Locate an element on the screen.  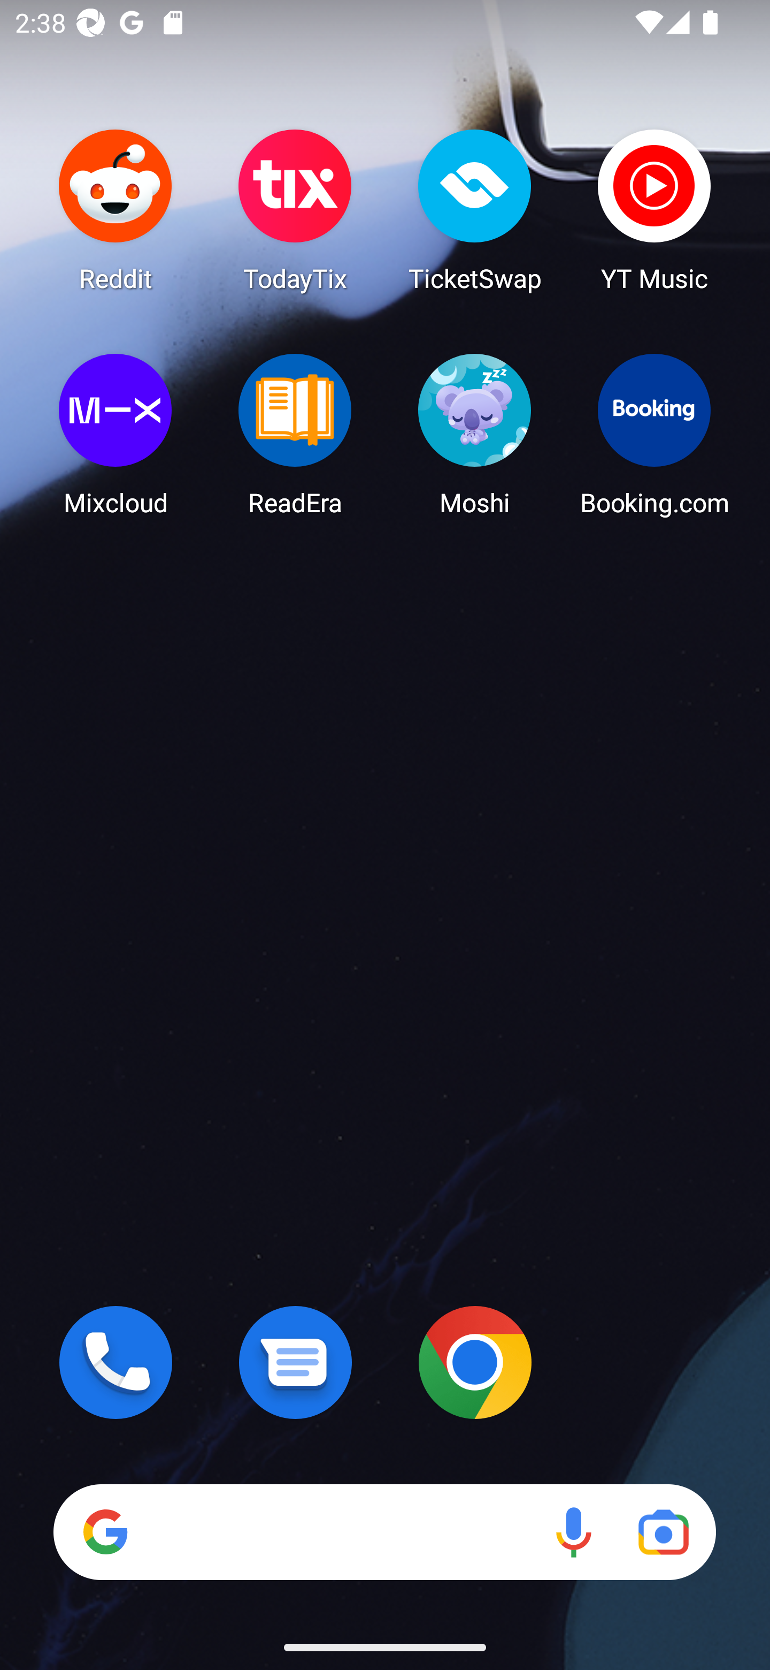
Google Lens is located at coordinates (663, 1532).